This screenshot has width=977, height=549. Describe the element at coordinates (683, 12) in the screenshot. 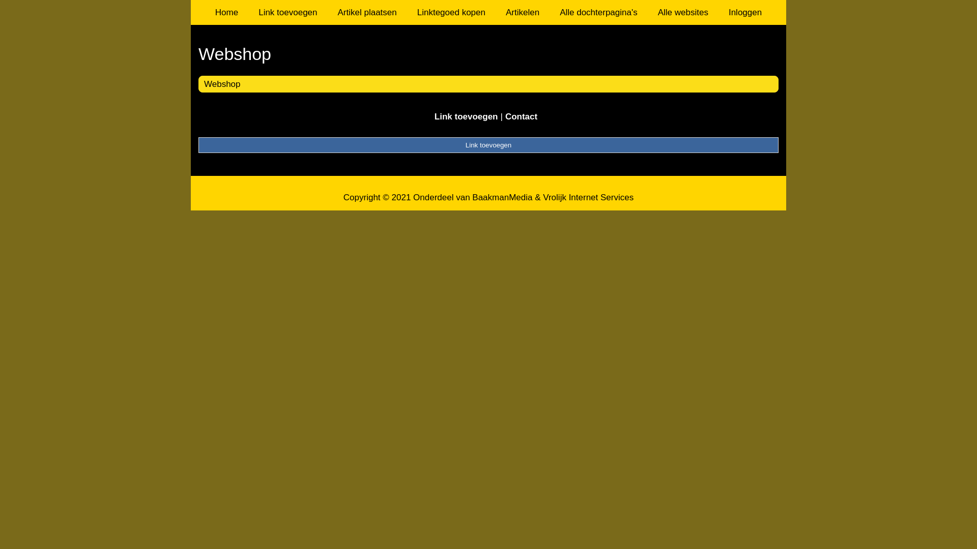

I see `Alle websites` at that location.